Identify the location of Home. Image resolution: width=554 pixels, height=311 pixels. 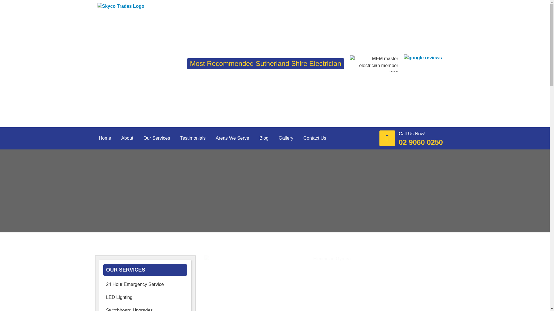
(105, 138).